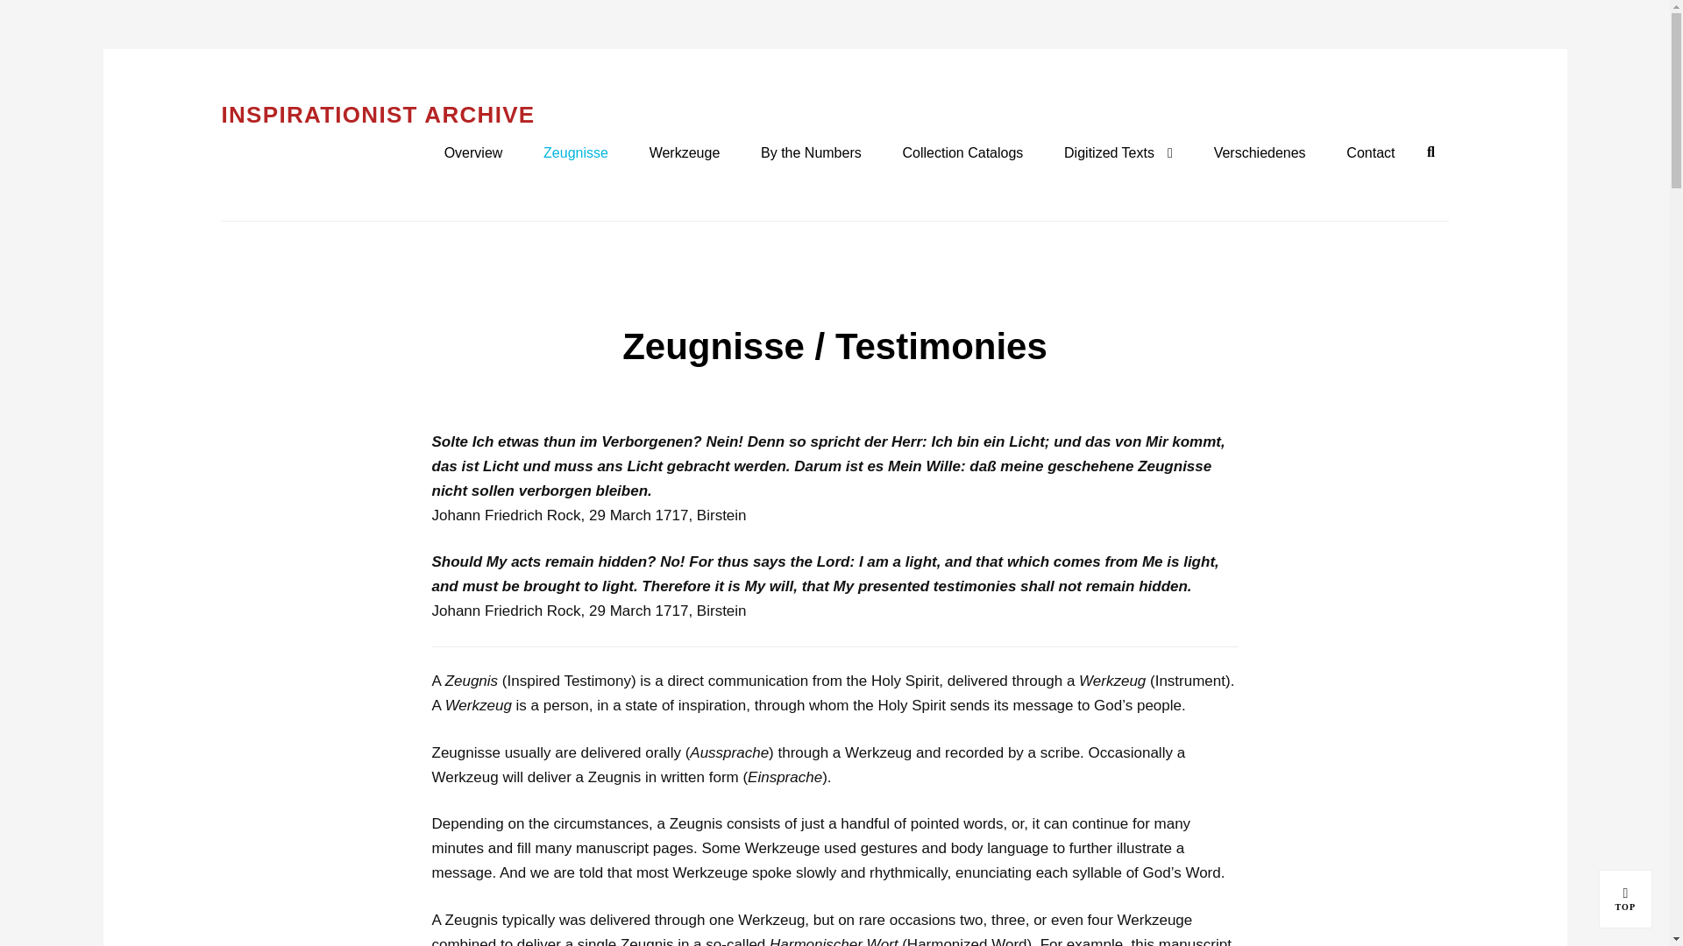 The image size is (1683, 946). Describe the element at coordinates (685, 154) in the screenshot. I see `Werkzeuge` at that location.